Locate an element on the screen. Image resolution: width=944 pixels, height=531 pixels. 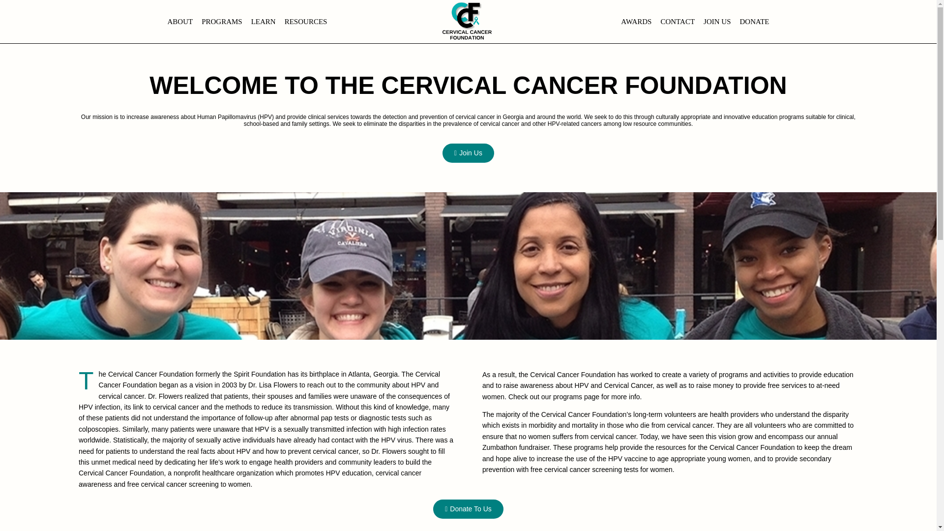
ABOUT is located at coordinates (180, 21).